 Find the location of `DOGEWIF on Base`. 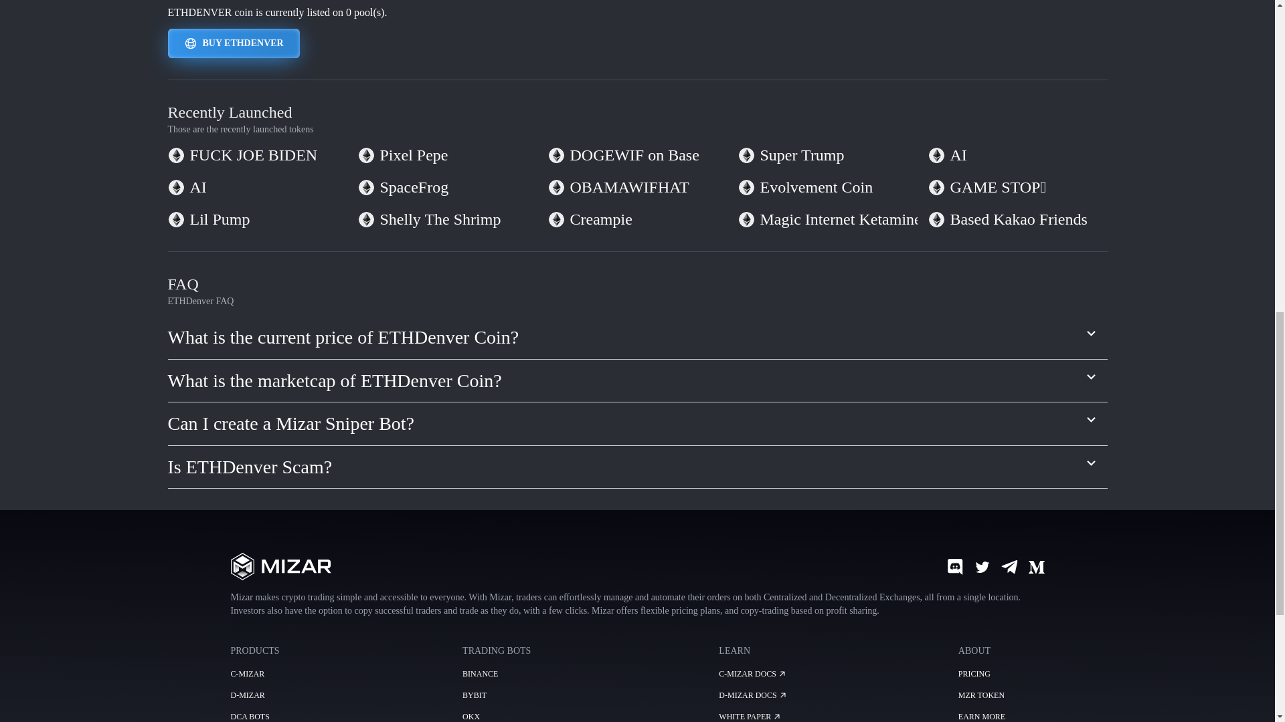

DOGEWIF on Base is located at coordinates (634, 155).